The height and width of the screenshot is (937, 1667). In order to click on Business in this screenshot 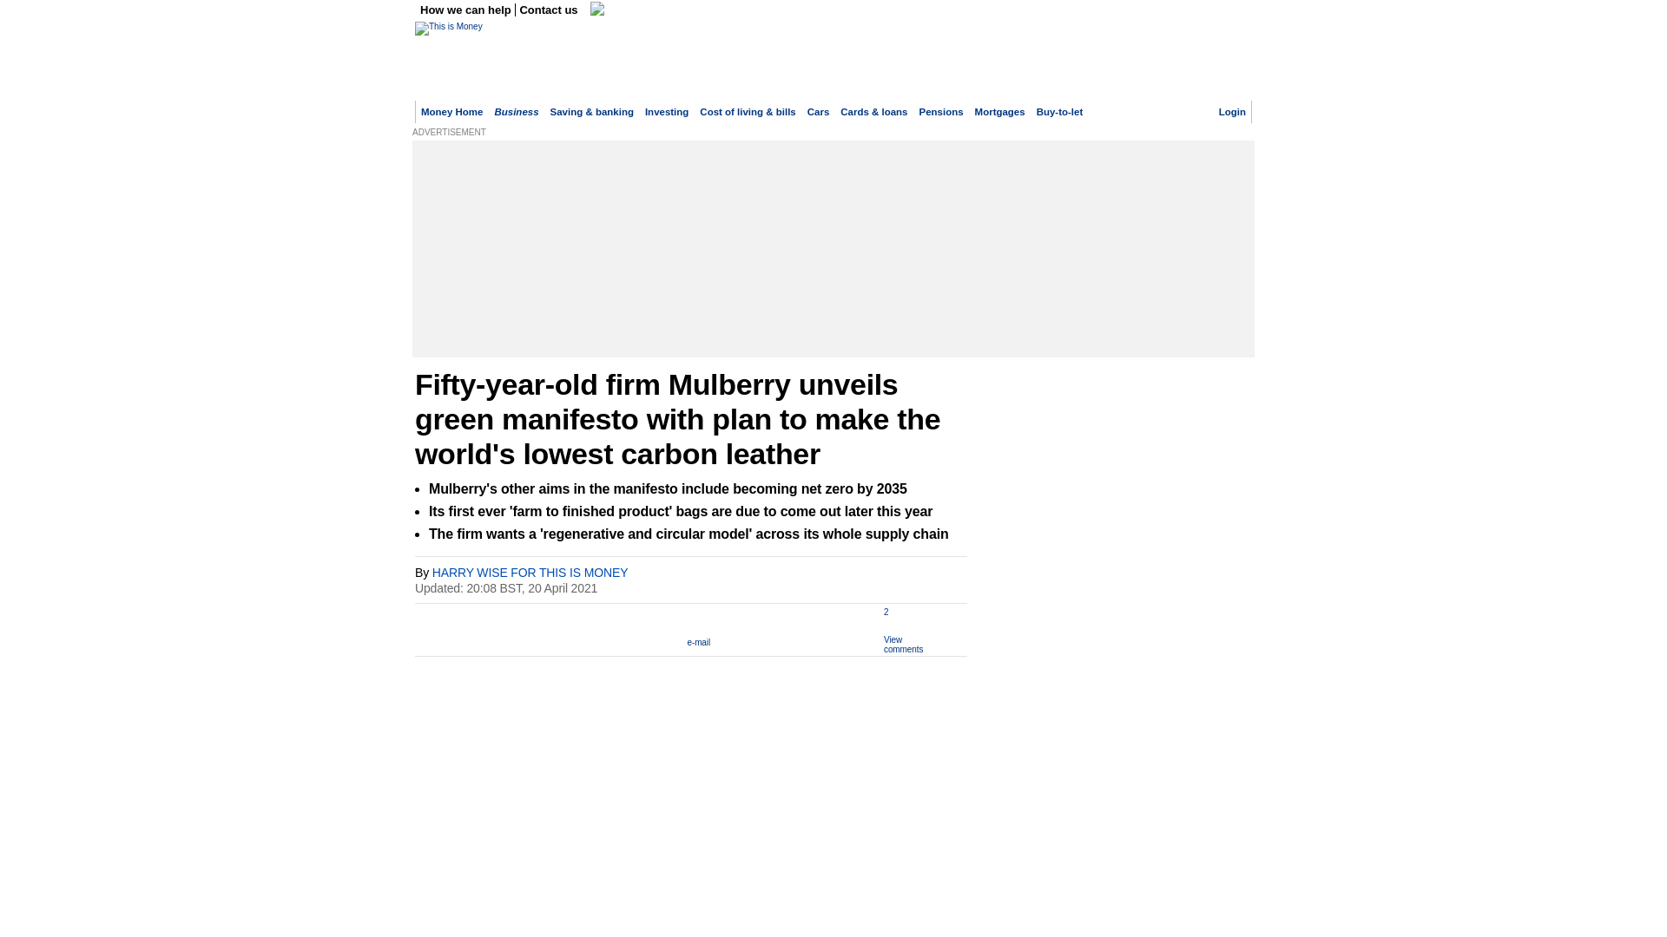, I will do `click(516, 112)`.